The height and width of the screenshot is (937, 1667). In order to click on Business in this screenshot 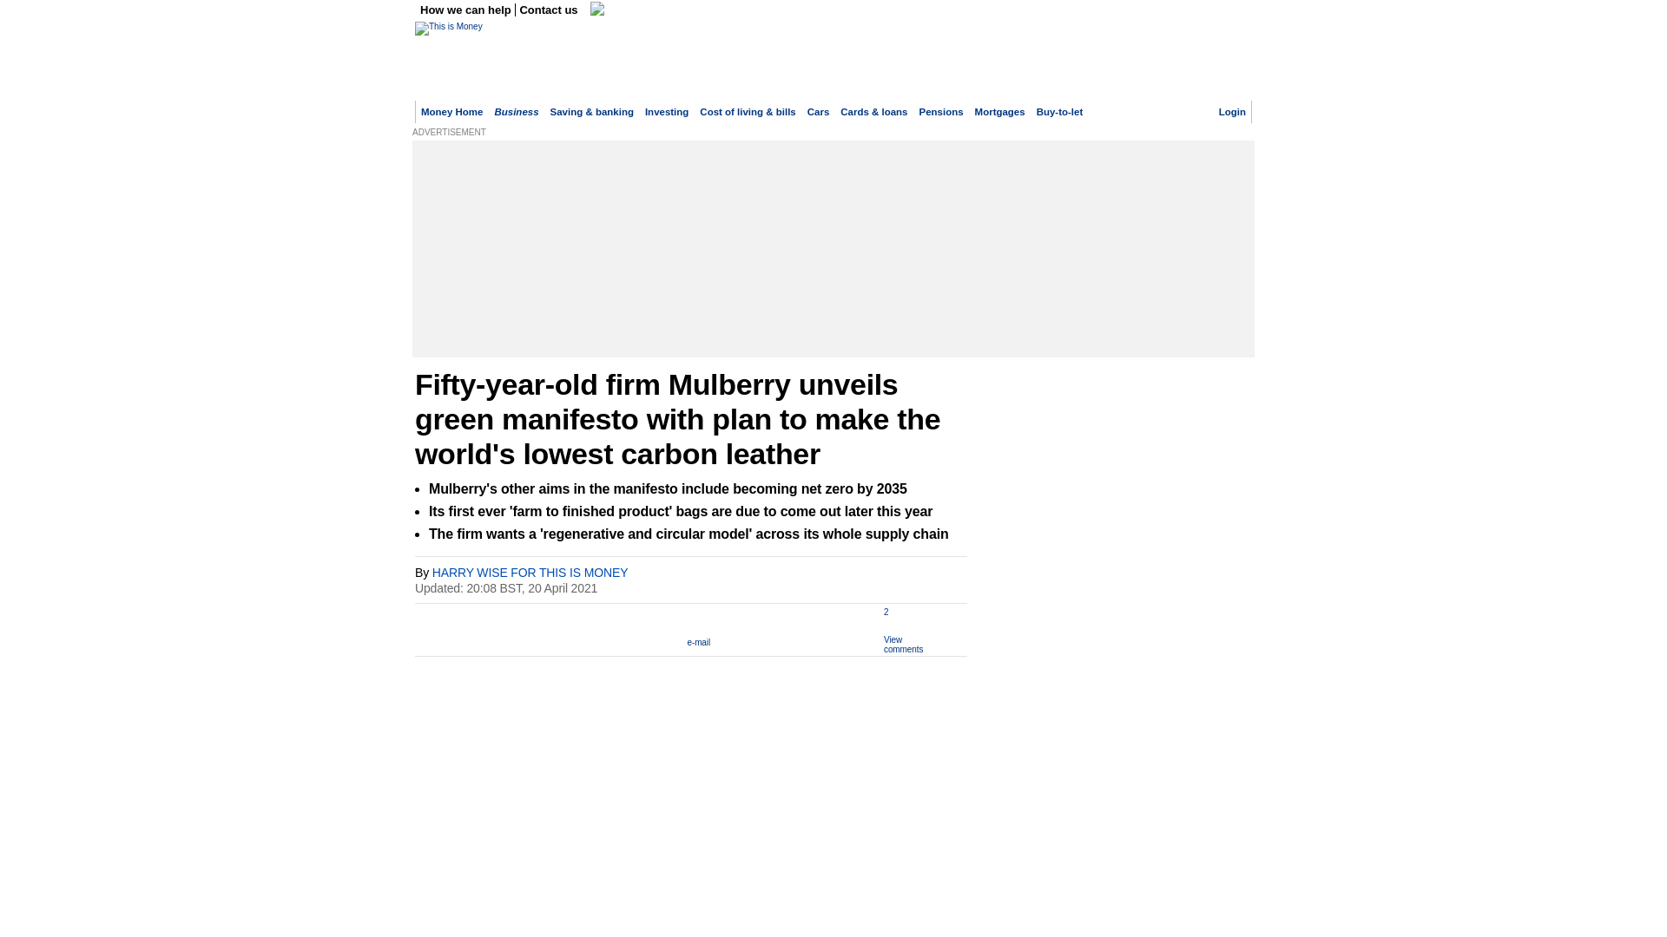, I will do `click(516, 112)`.